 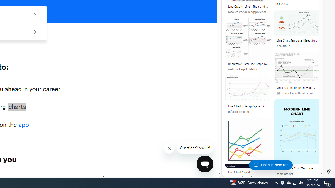 I want to click on Line Chart - Design System Component, so click(x=248, y=107).